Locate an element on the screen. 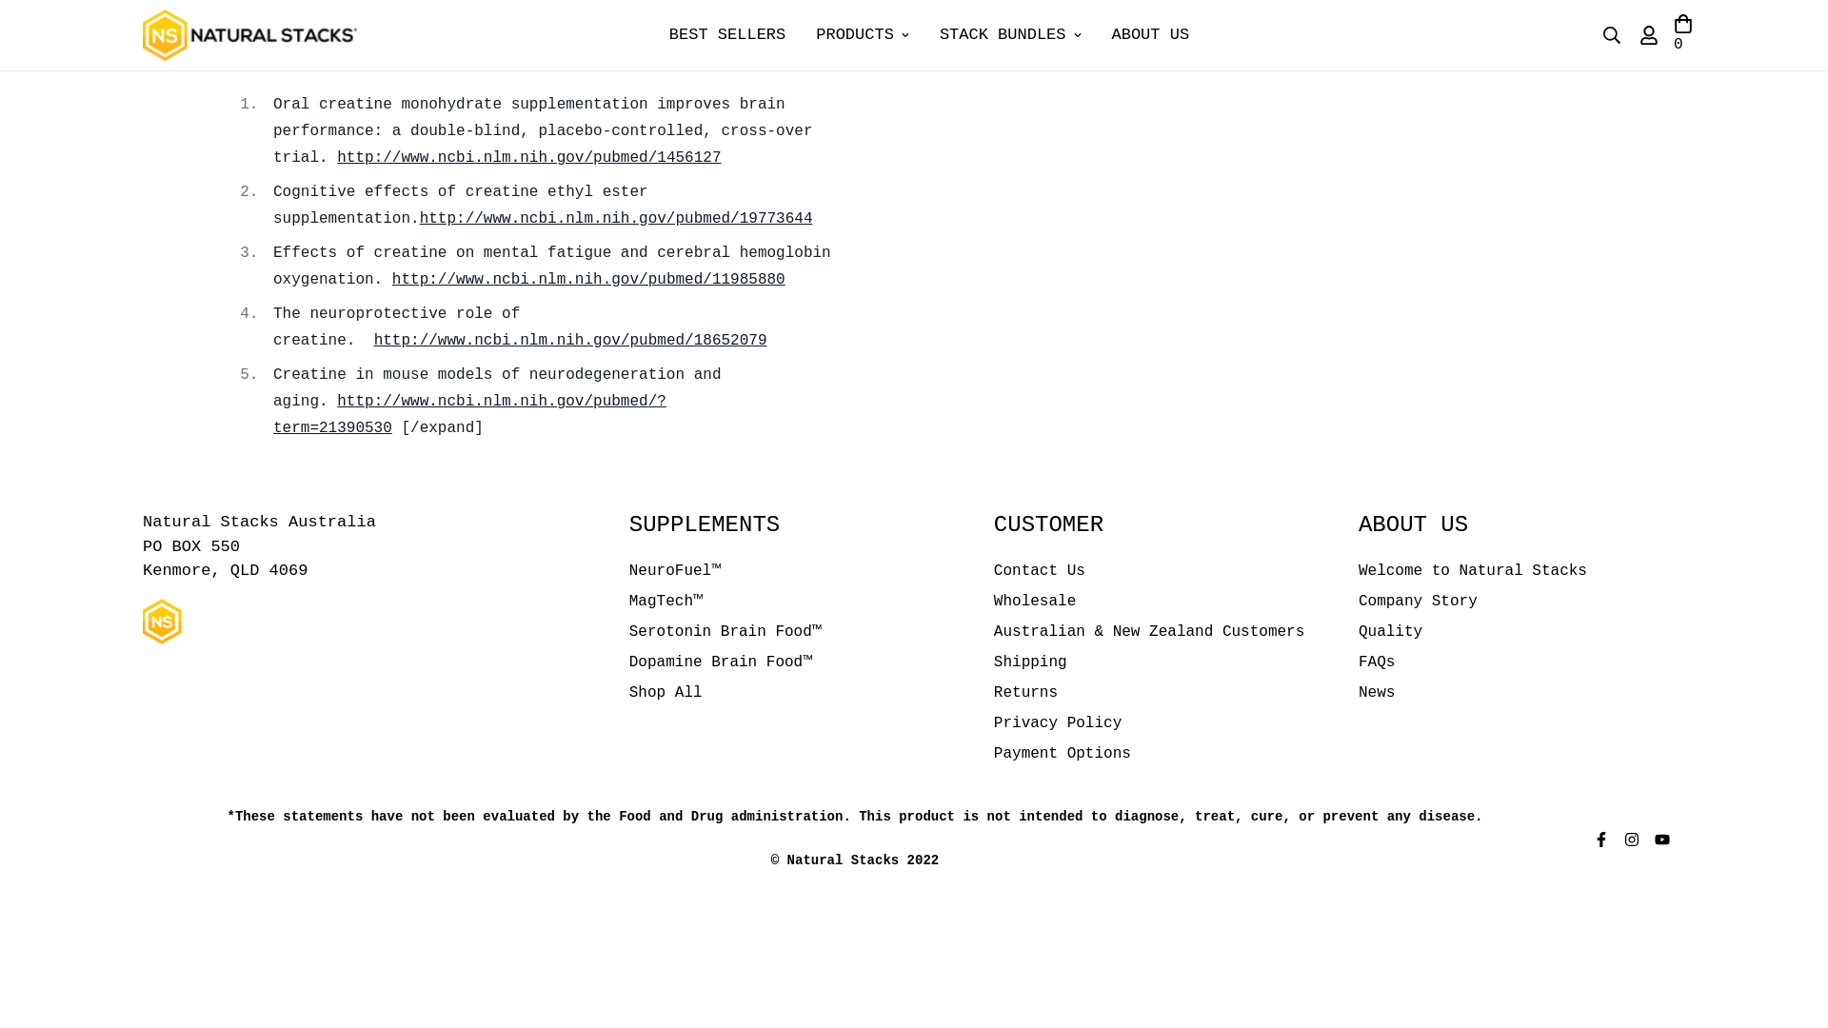  www.naturalstacks.com.au is located at coordinates (249, 35).